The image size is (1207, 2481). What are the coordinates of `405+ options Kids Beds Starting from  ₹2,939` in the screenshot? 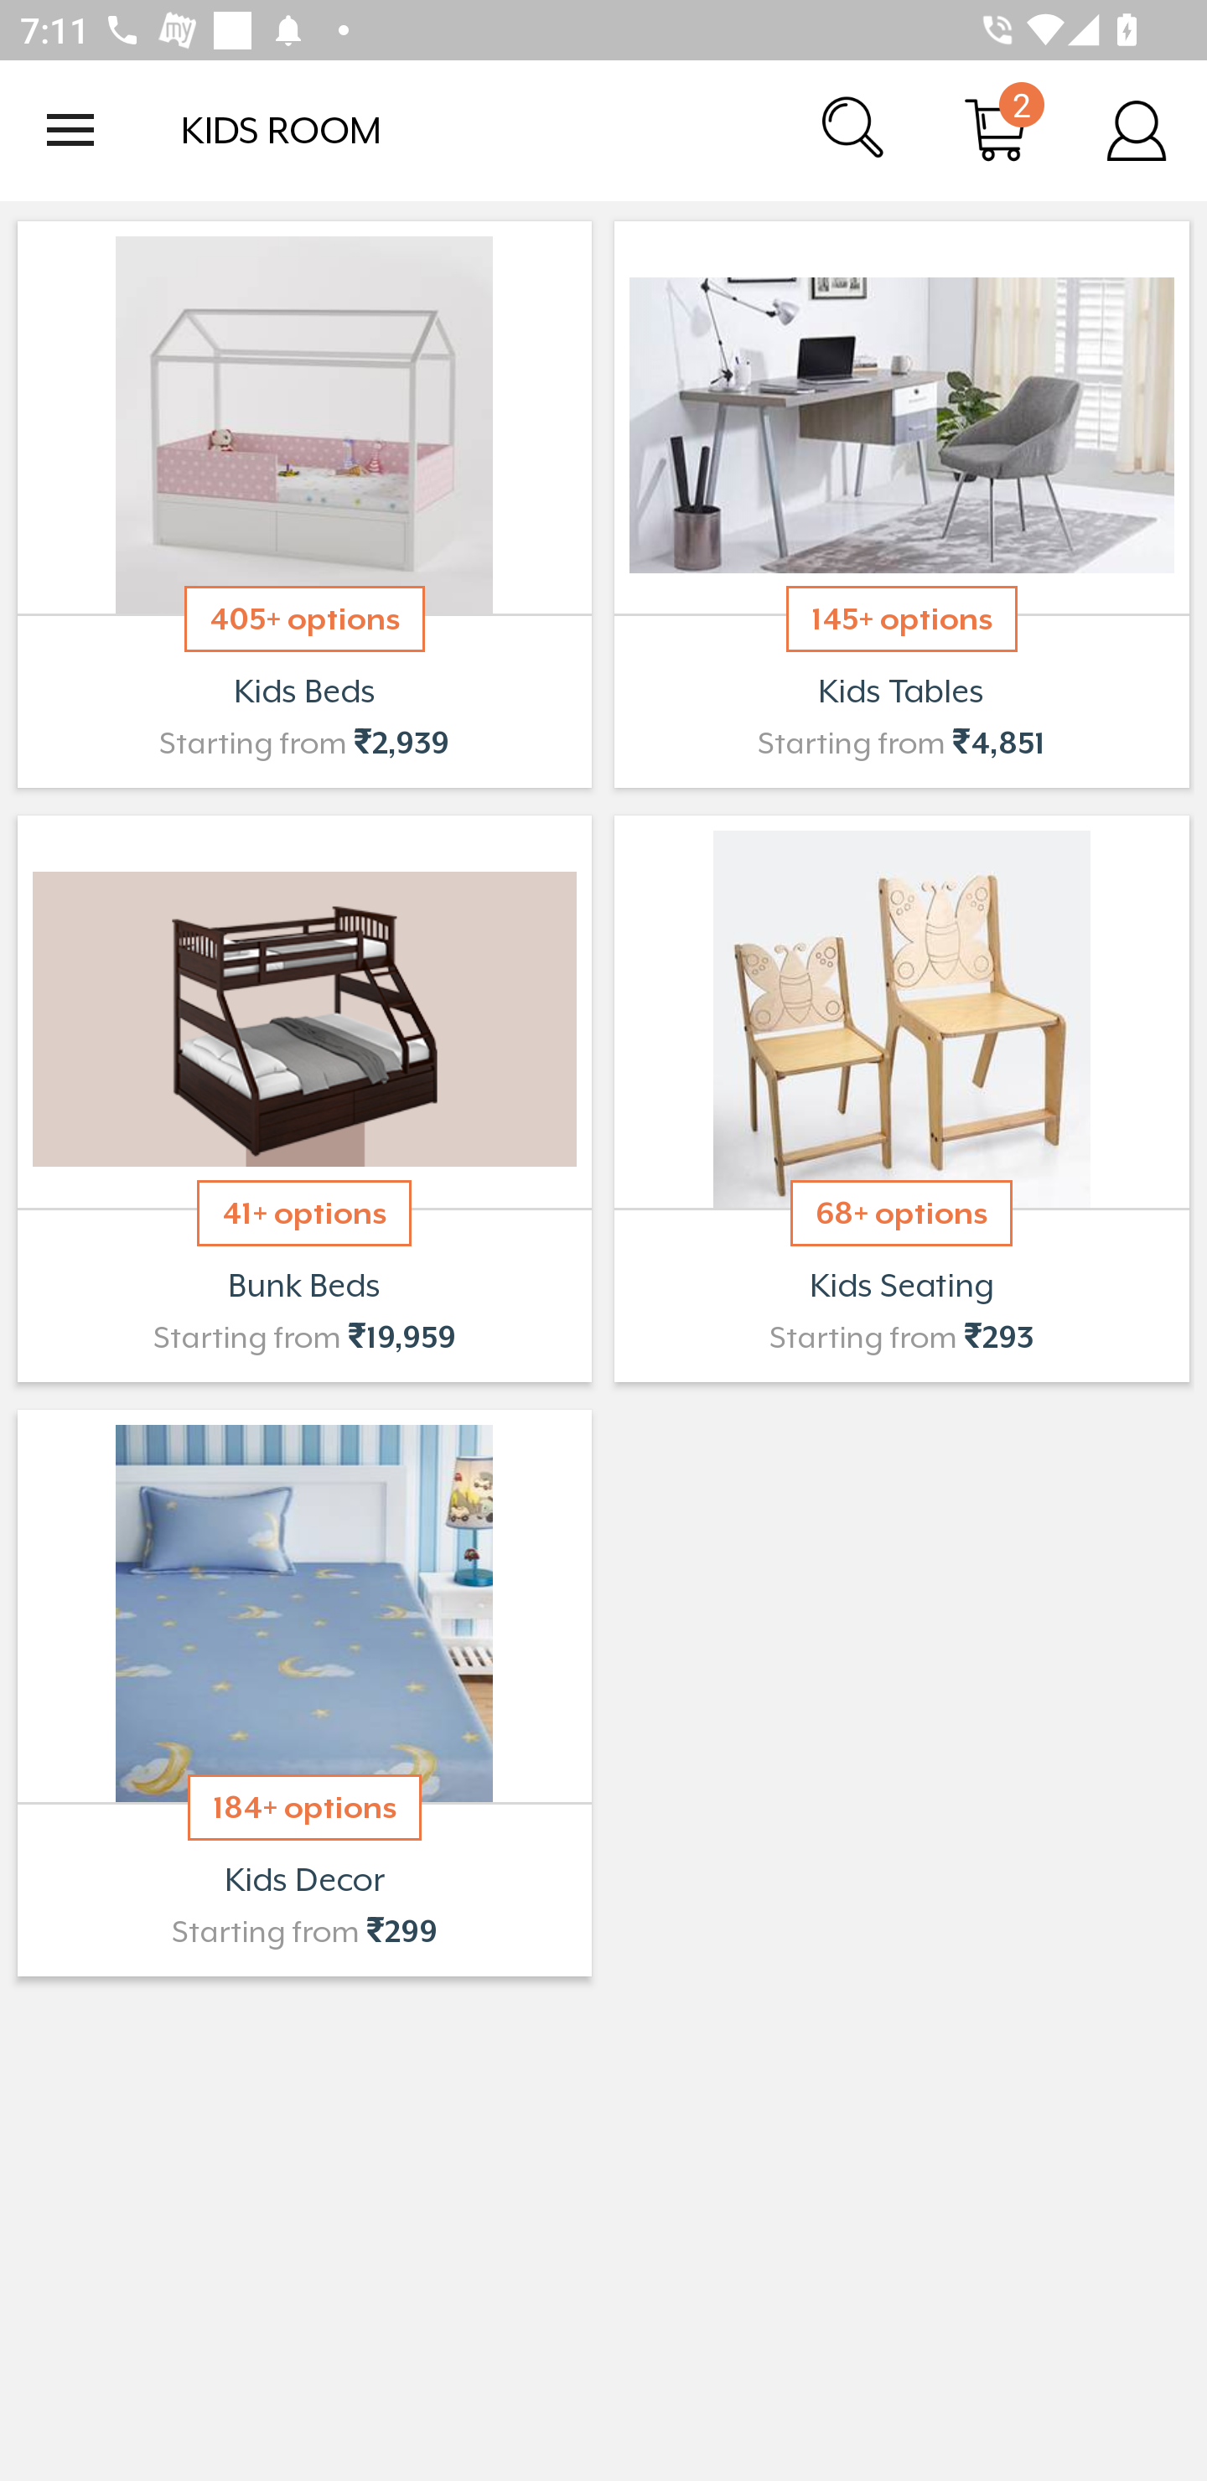 It's located at (303, 505).